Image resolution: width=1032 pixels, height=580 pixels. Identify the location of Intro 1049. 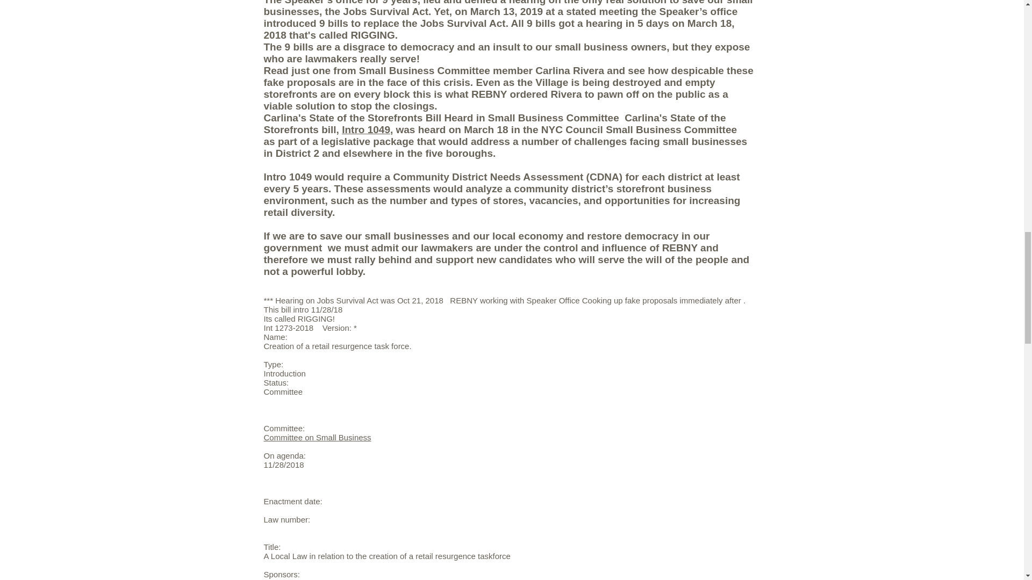
(365, 129).